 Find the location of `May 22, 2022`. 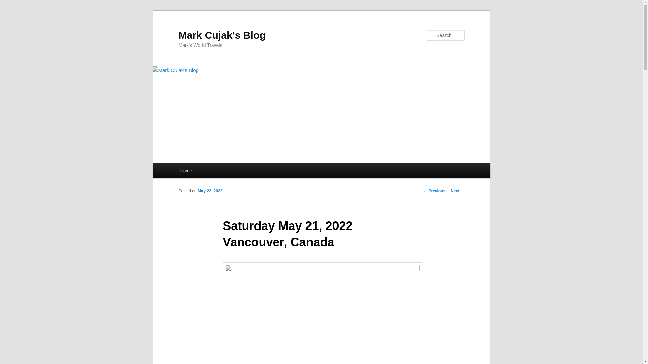

May 22, 2022 is located at coordinates (210, 191).